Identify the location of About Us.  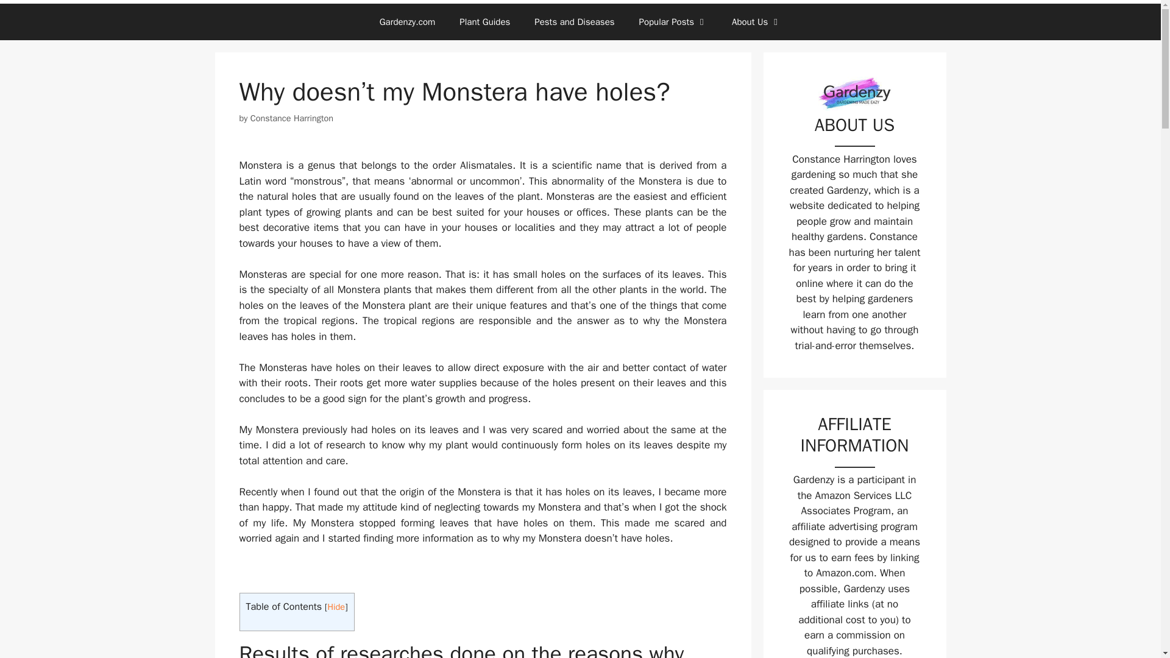
(756, 22).